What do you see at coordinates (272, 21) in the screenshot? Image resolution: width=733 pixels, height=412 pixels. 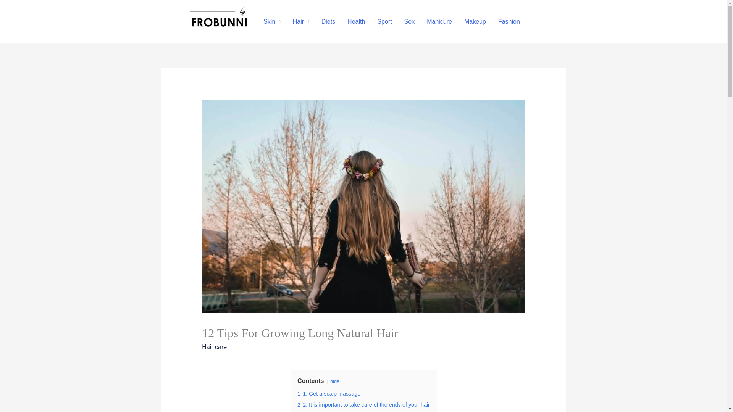 I see `Skin` at bounding box center [272, 21].